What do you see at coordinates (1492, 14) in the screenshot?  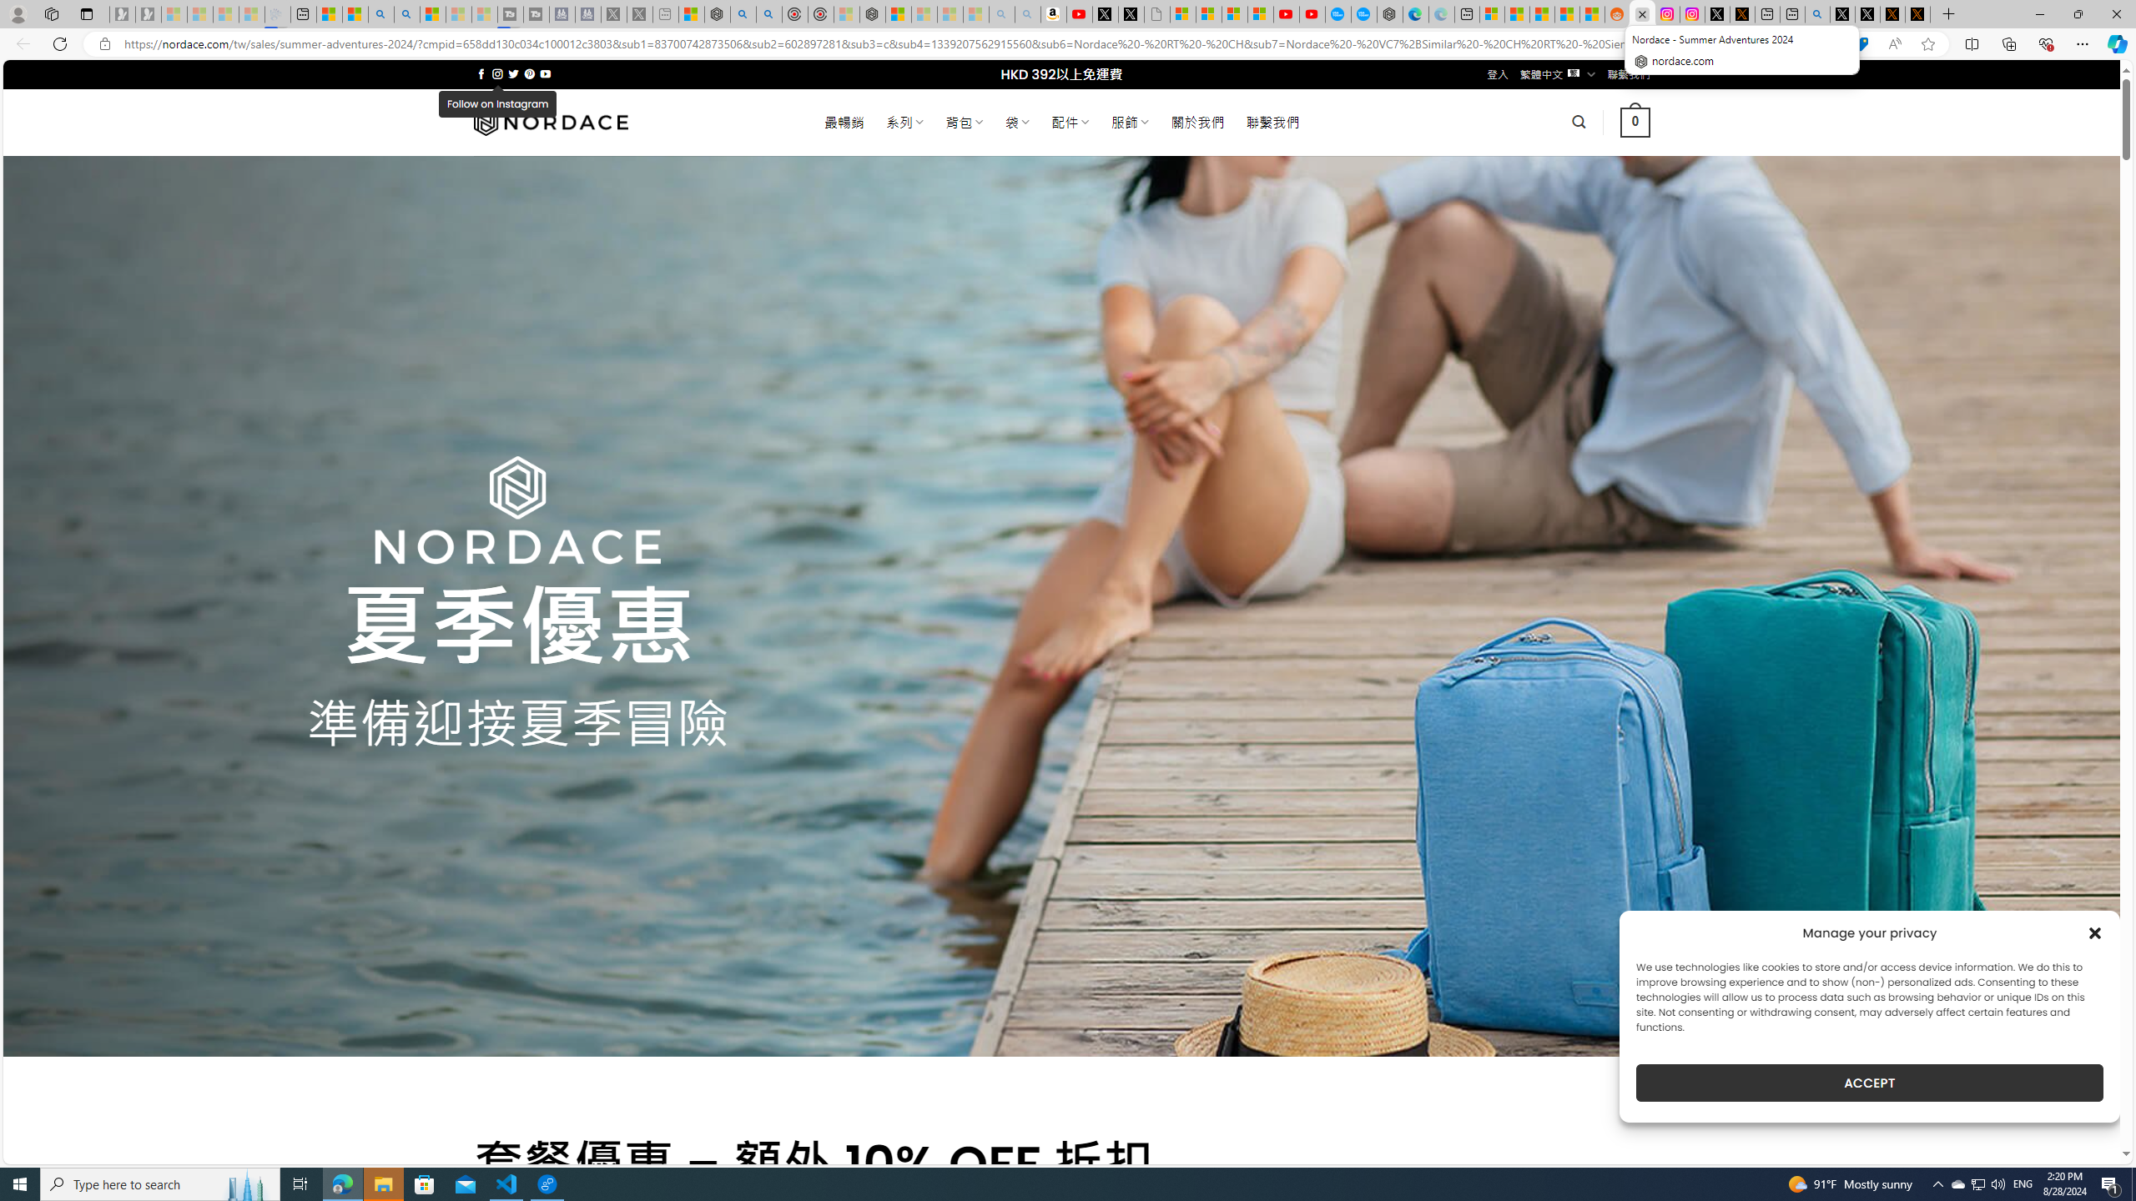 I see `Microsoft account | Microsoft Account Privacy Settings` at bounding box center [1492, 14].